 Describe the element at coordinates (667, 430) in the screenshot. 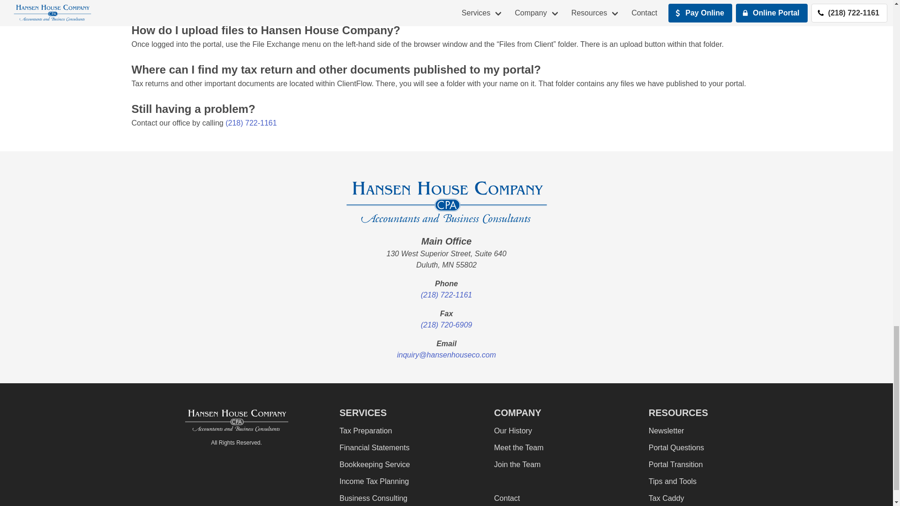

I see `Newsletter` at that location.